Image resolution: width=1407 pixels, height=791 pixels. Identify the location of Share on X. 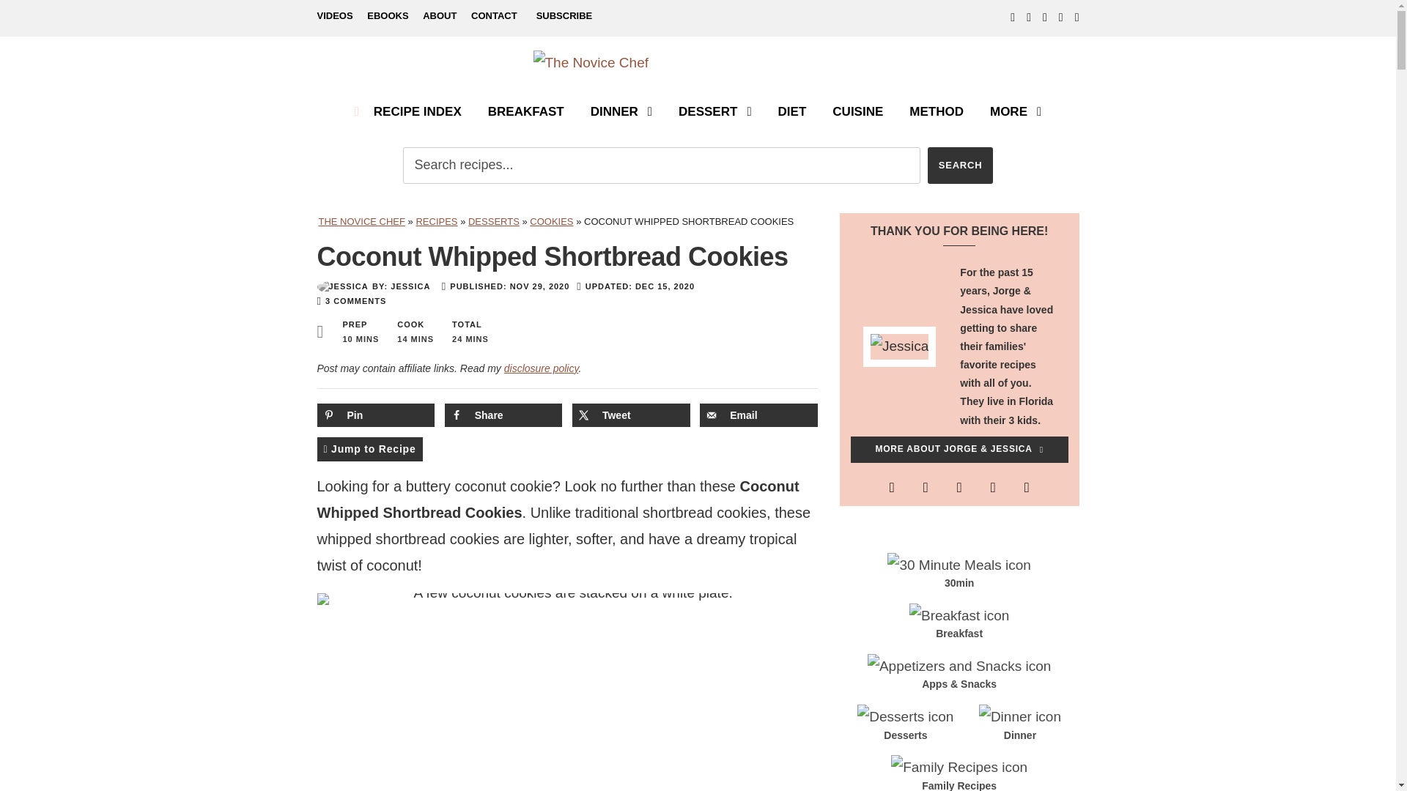
(632, 415).